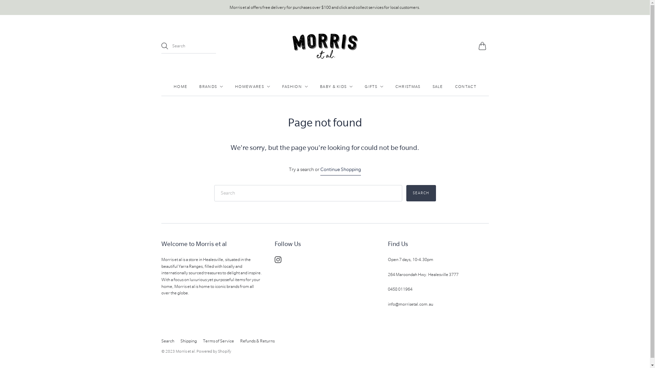 The width and height of the screenshot is (655, 368). What do you see at coordinates (340, 170) in the screenshot?
I see `Continue Shopping` at bounding box center [340, 170].